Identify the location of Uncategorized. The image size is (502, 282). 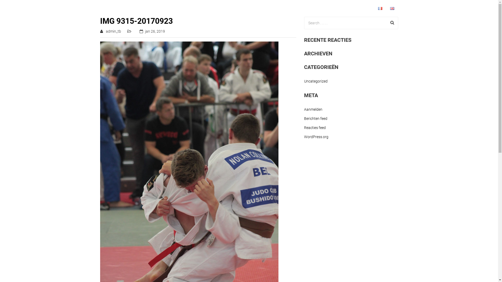
(316, 81).